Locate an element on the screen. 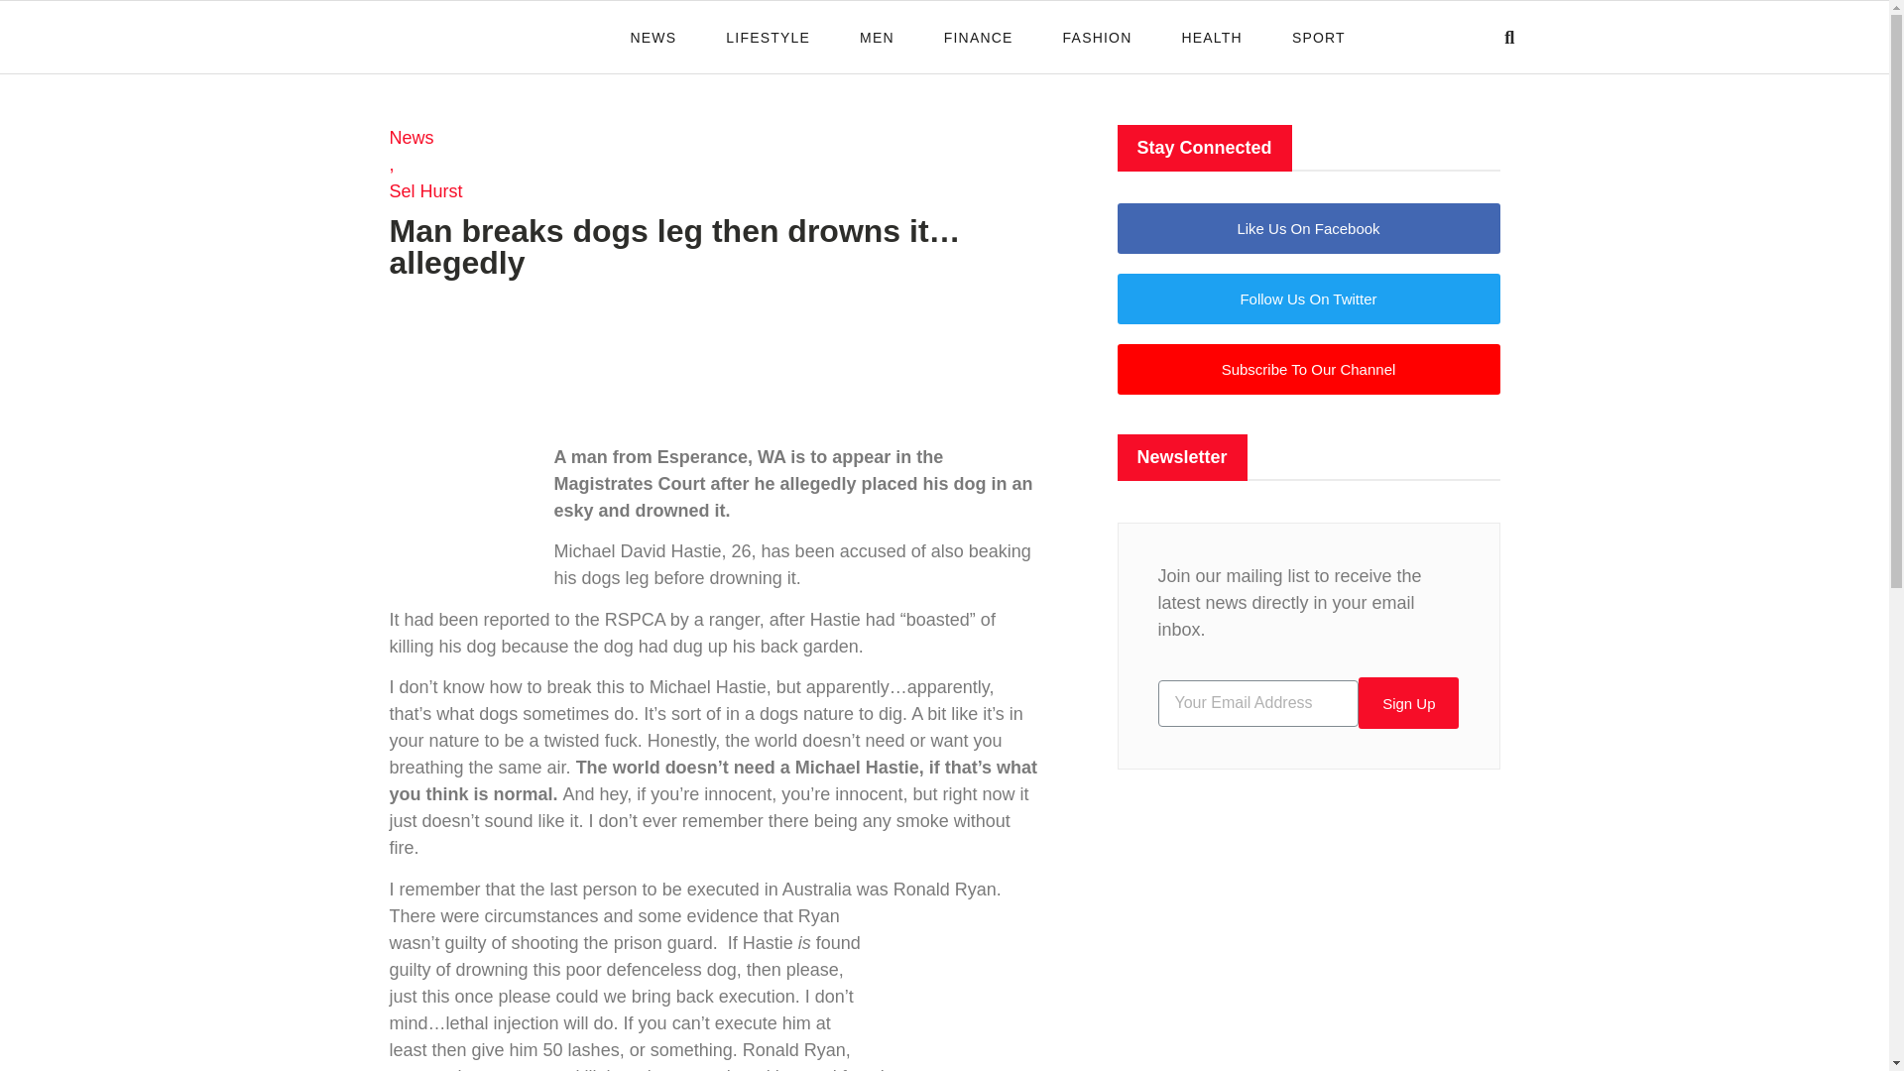 The width and height of the screenshot is (1904, 1071). FASHION is located at coordinates (1097, 36).